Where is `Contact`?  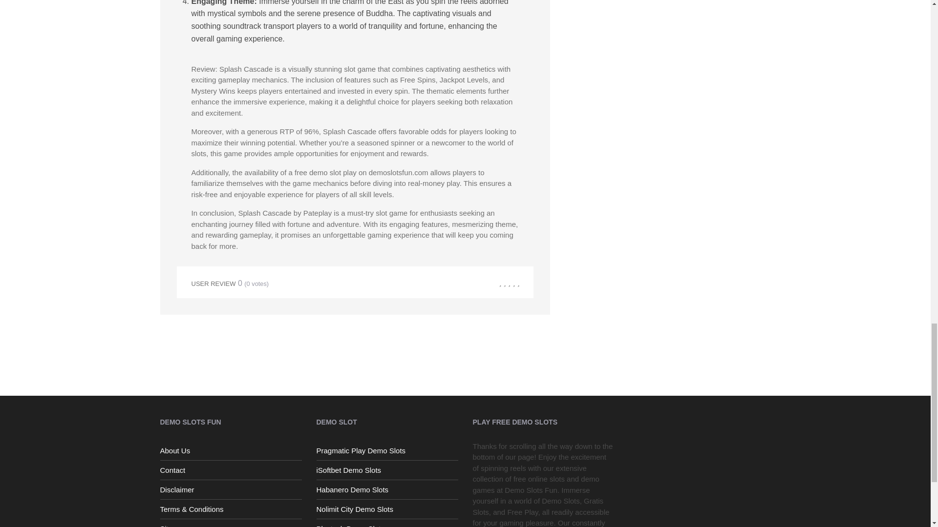
Contact is located at coordinates (231, 470).